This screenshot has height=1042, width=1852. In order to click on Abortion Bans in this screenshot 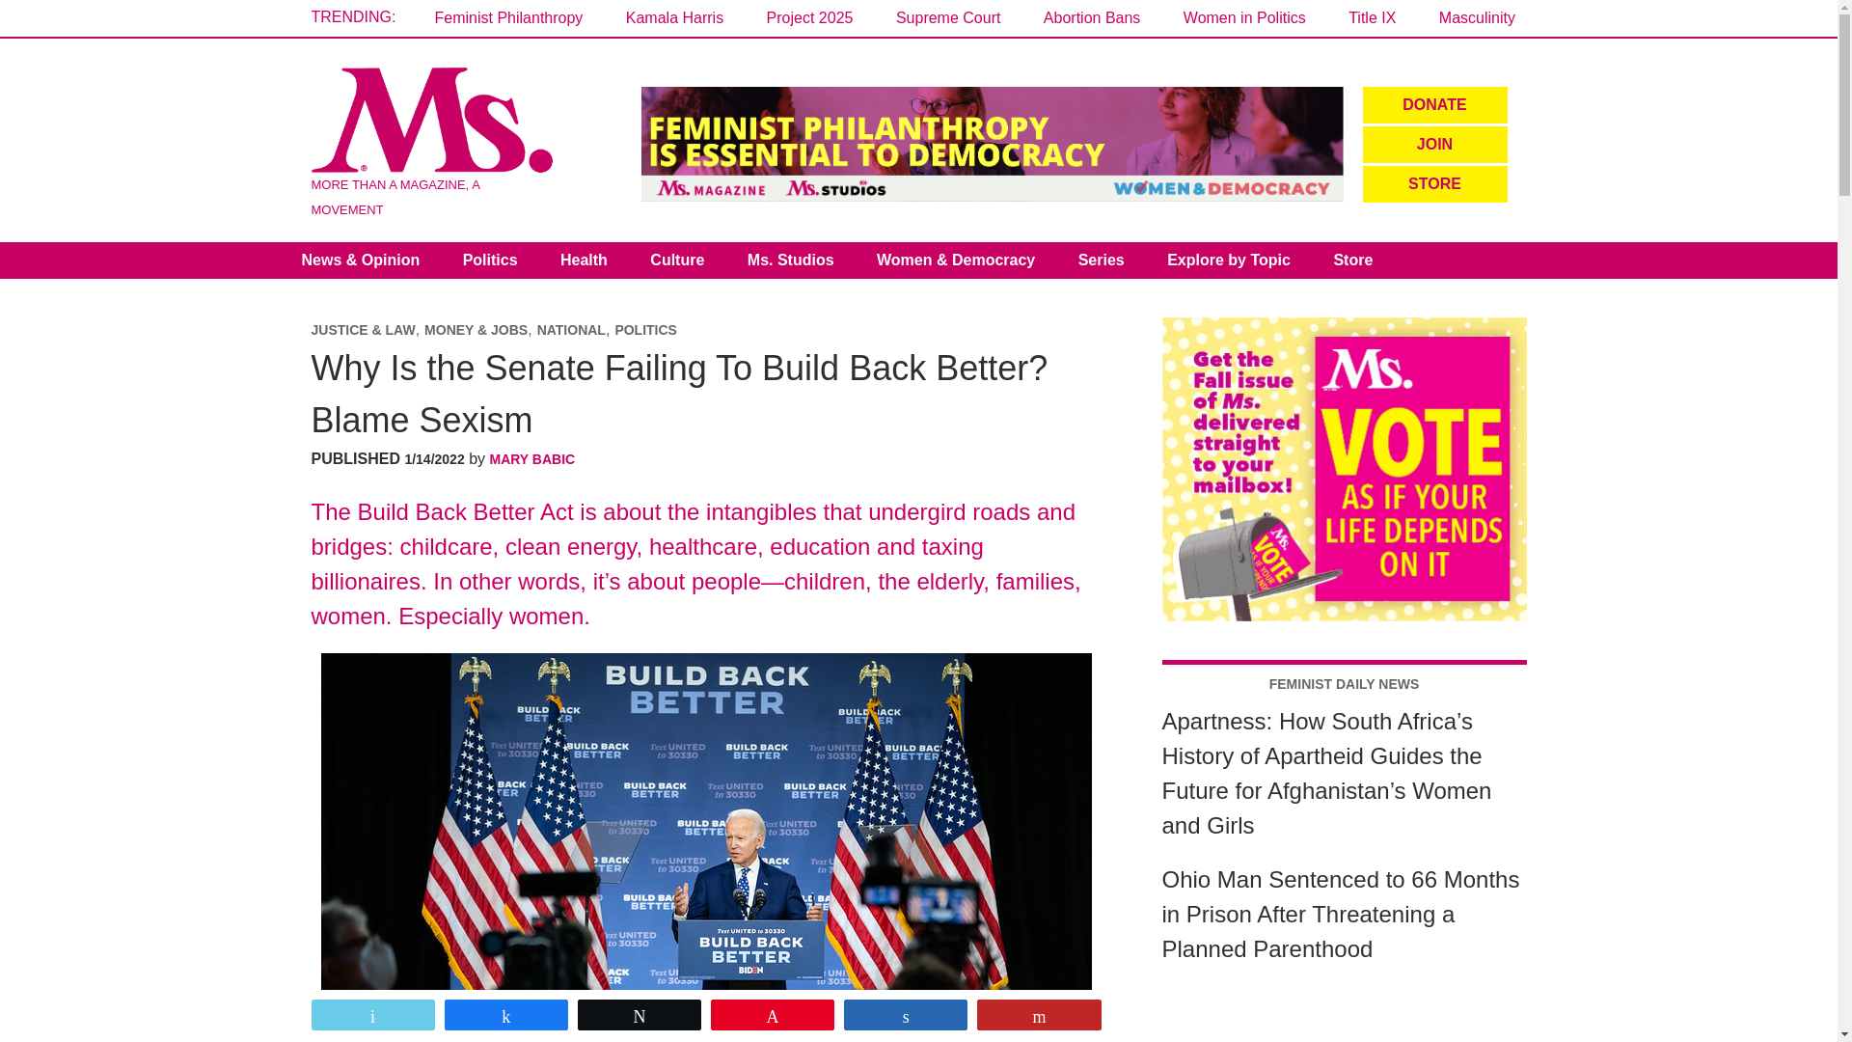, I will do `click(1092, 17)`.